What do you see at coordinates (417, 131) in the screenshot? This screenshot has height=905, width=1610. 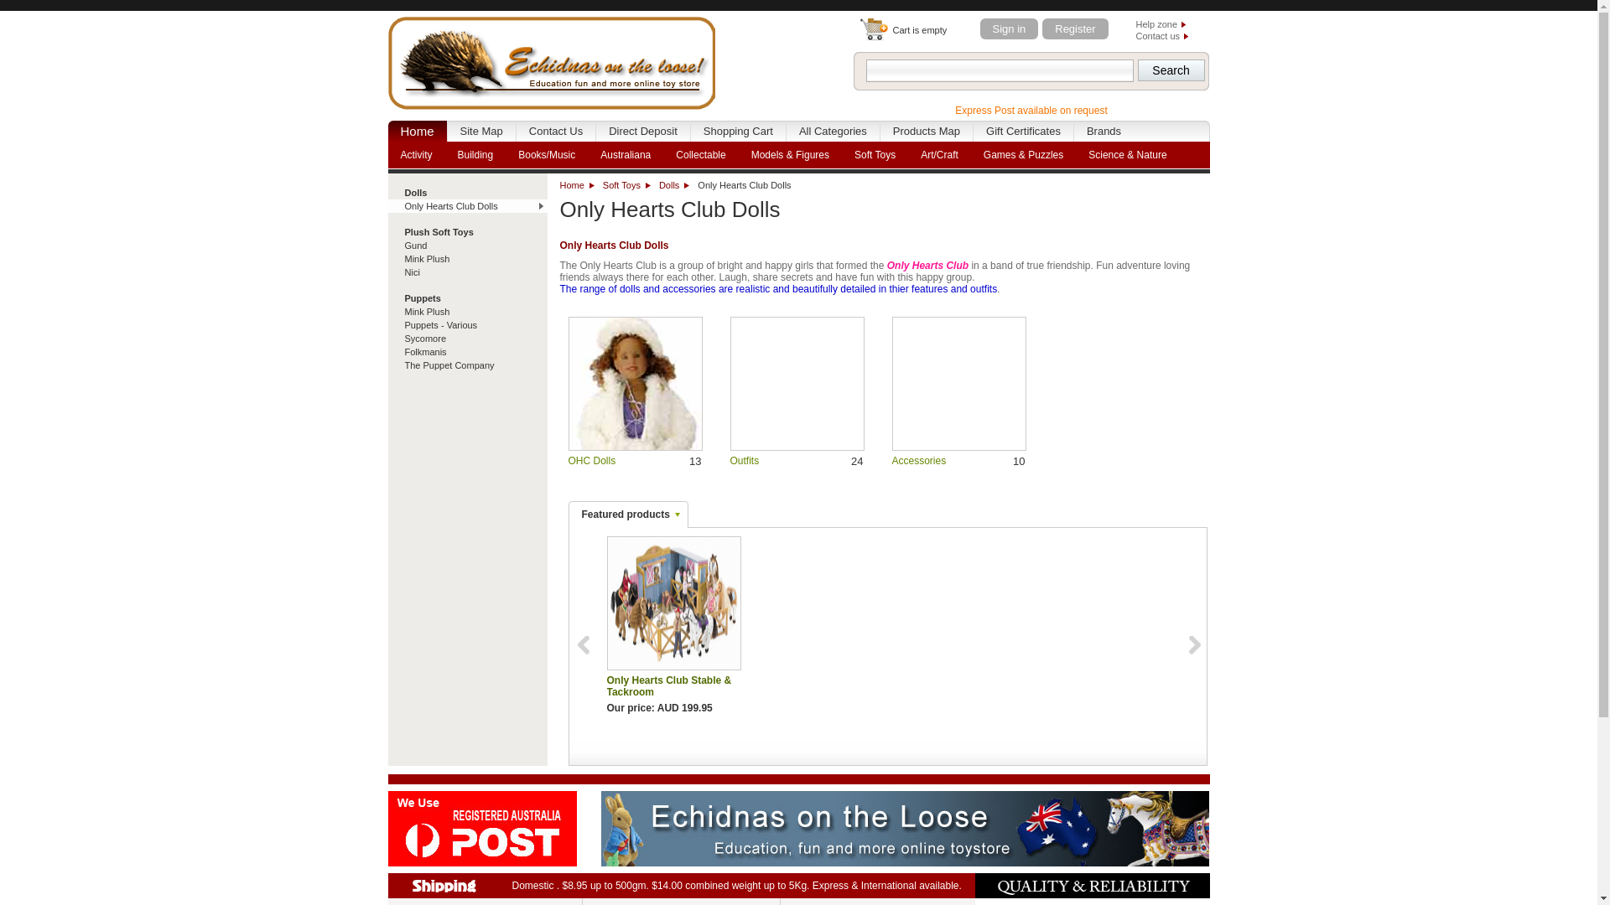 I see `Home` at bounding box center [417, 131].